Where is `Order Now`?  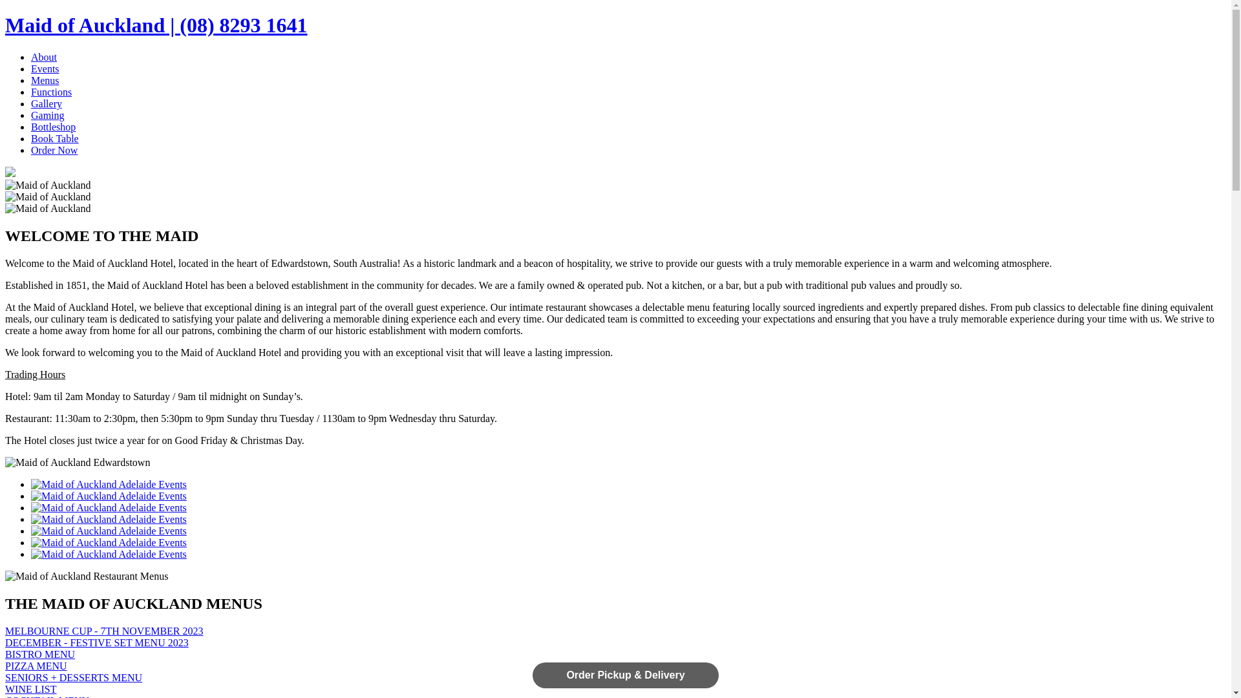 Order Now is located at coordinates (54, 150).